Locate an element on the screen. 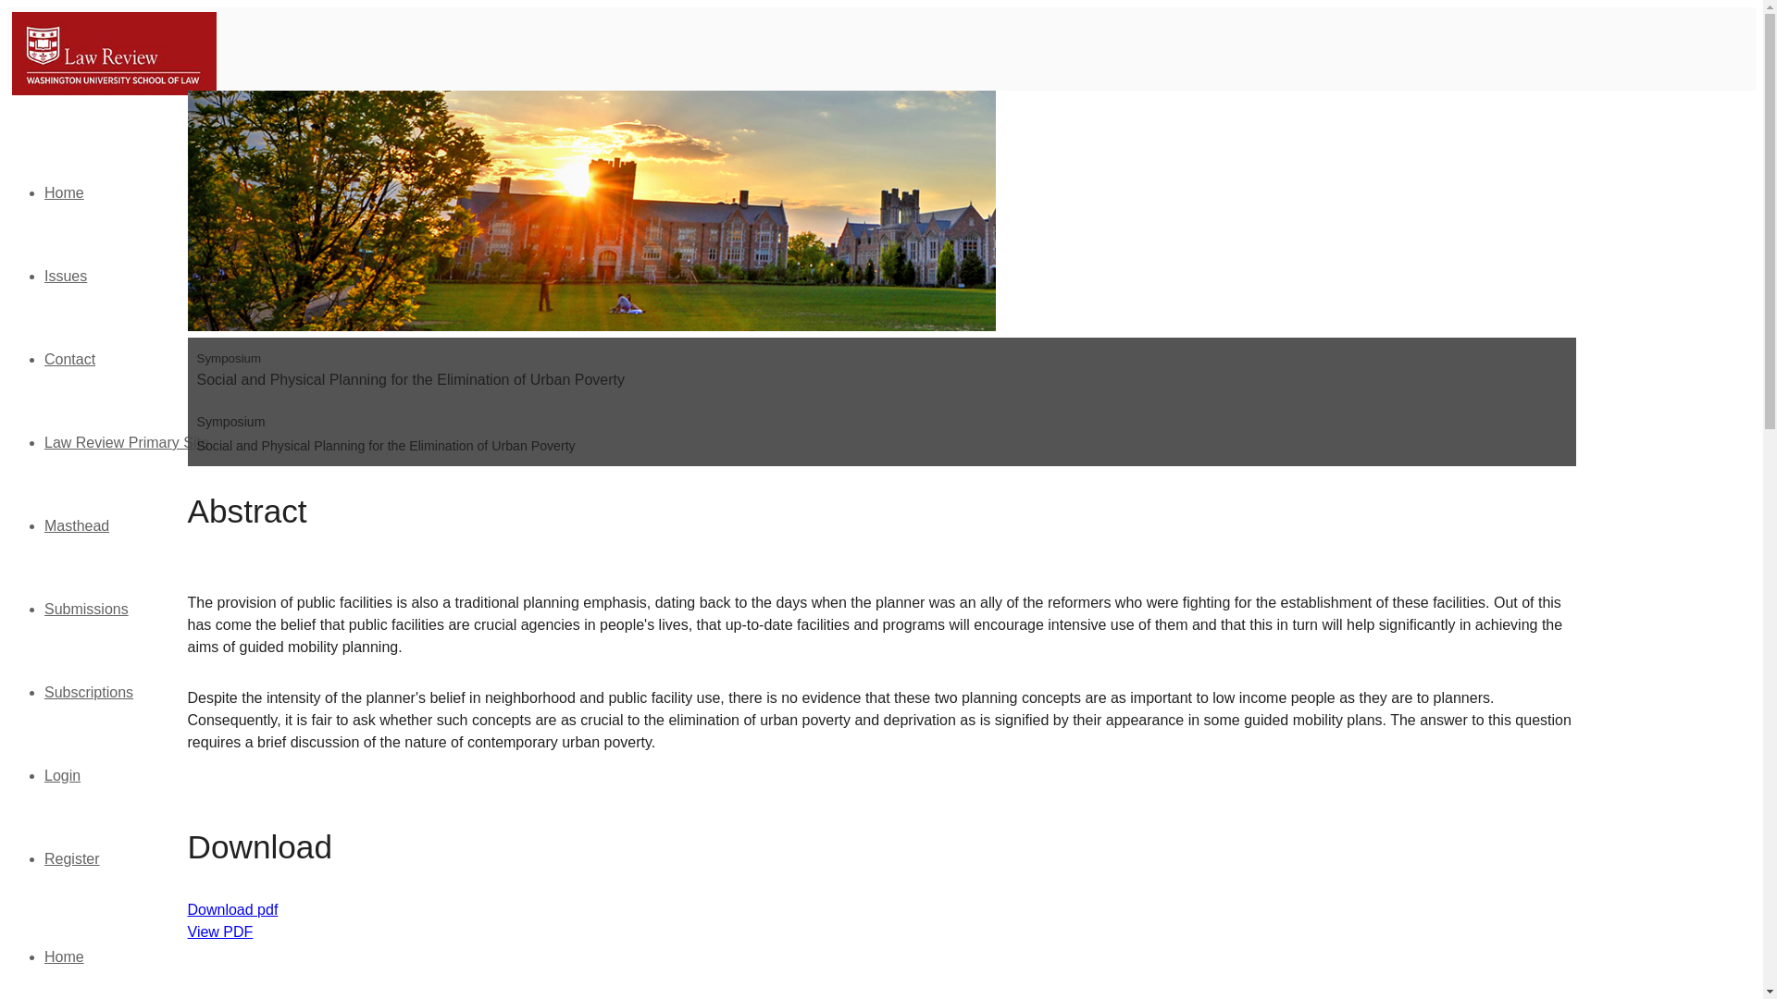 This screenshot has width=1777, height=999. Contact is located at coordinates (70, 359).